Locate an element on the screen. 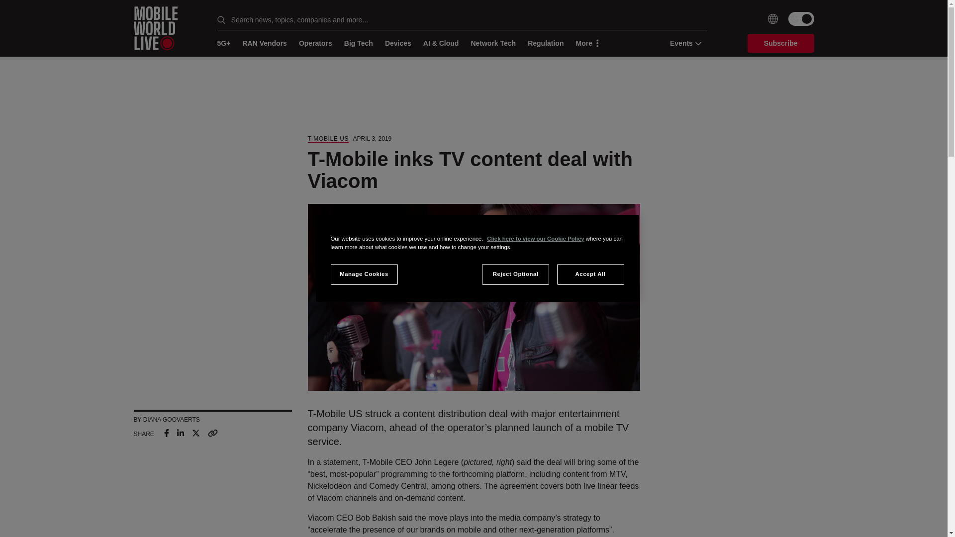 This screenshot has height=537, width=955. Regulation is located at coordinates (545, 43).